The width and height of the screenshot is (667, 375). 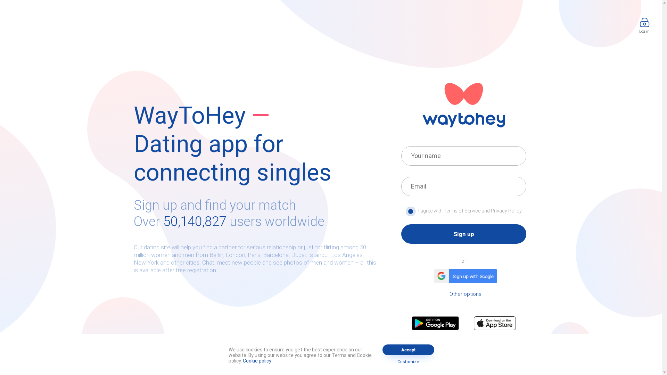 I want to click on Cookie policy, so click(x=257, y=361).